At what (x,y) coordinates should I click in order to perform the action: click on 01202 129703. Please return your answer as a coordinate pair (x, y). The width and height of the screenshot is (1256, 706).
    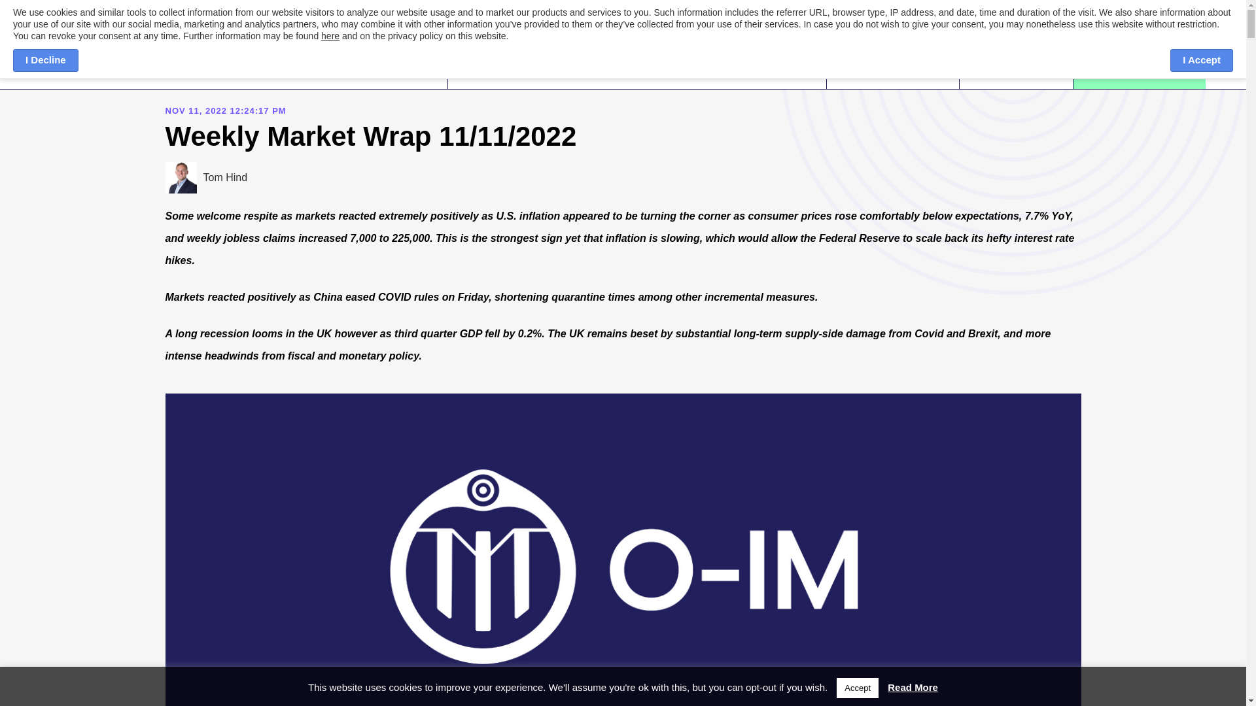
    Looking at the image, I should click on (895, 52).